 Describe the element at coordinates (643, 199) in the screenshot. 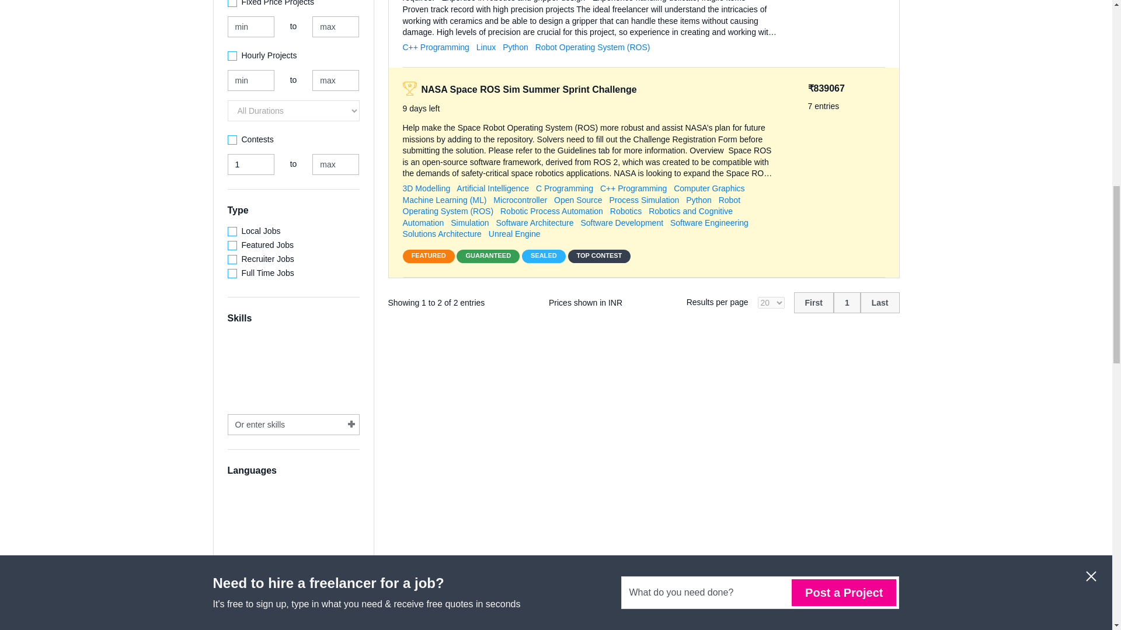

I see `Process Simulation` at that location.